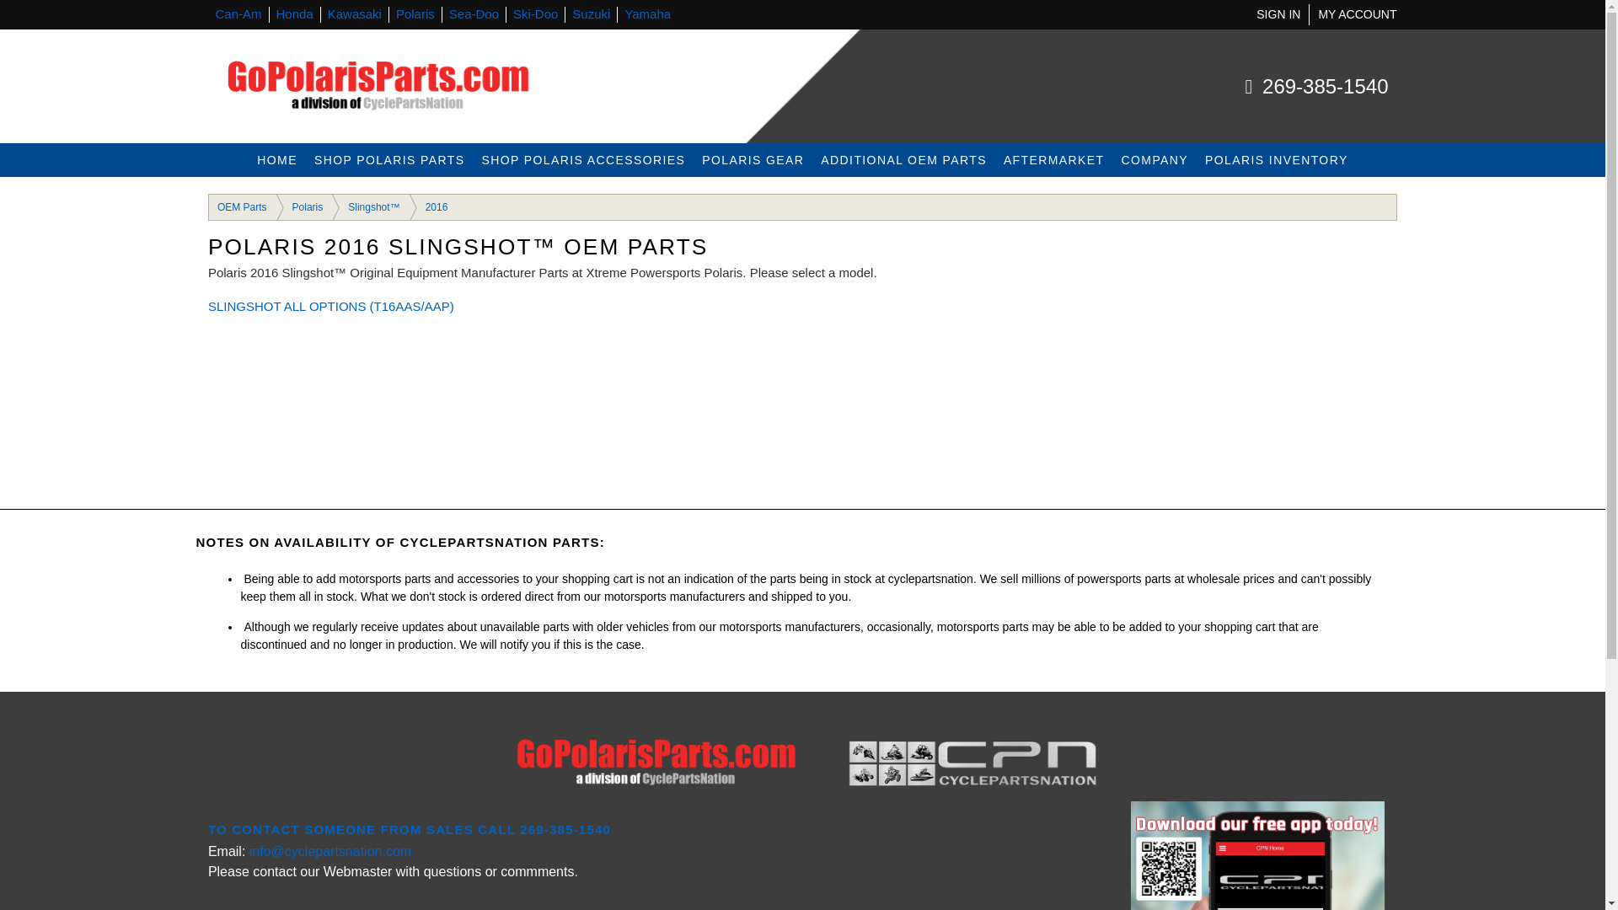  What do you see at coordinates (591, 13) in the screenshot?
I see `Suzuki` at bounding box center [591, 13].